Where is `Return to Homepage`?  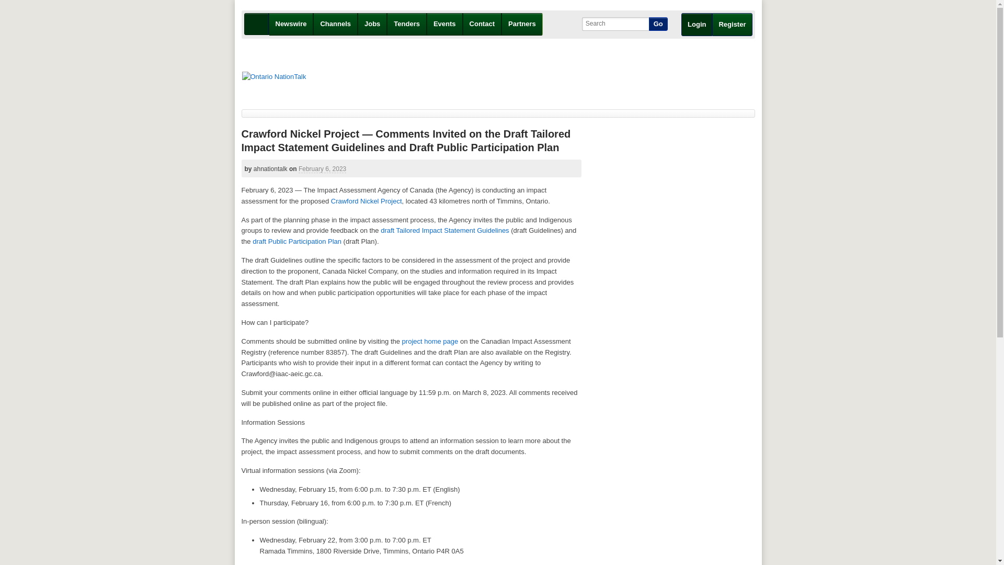
Return to Homepage is located at coordinates (274, 76).